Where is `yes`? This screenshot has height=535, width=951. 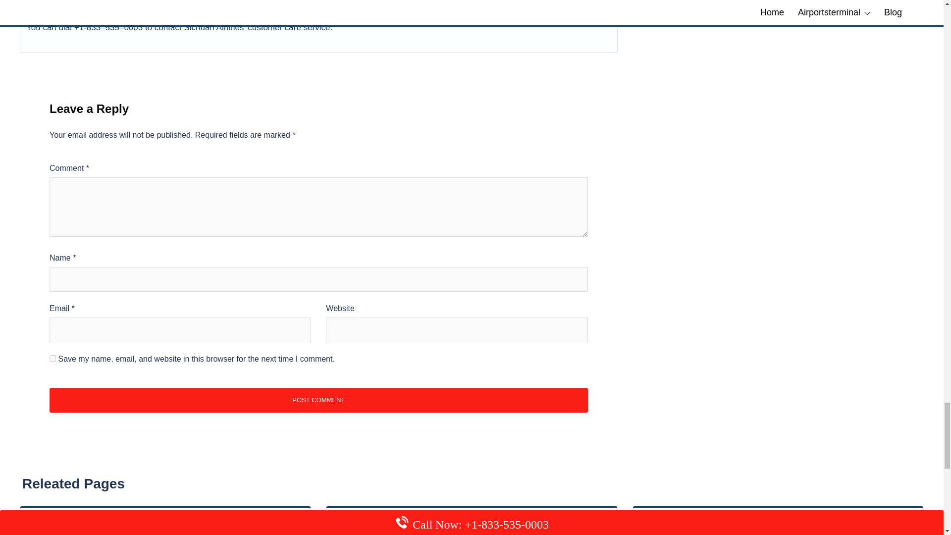
yes is located at coordinates (53, 359).